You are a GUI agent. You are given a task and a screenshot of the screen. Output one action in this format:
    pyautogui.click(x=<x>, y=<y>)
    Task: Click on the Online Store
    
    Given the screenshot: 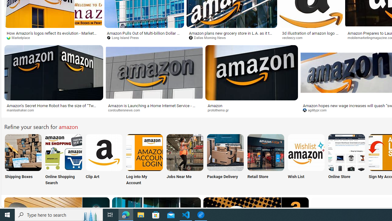 What is the action you would take?
    pyautogui.click(x=347, y=160)
    